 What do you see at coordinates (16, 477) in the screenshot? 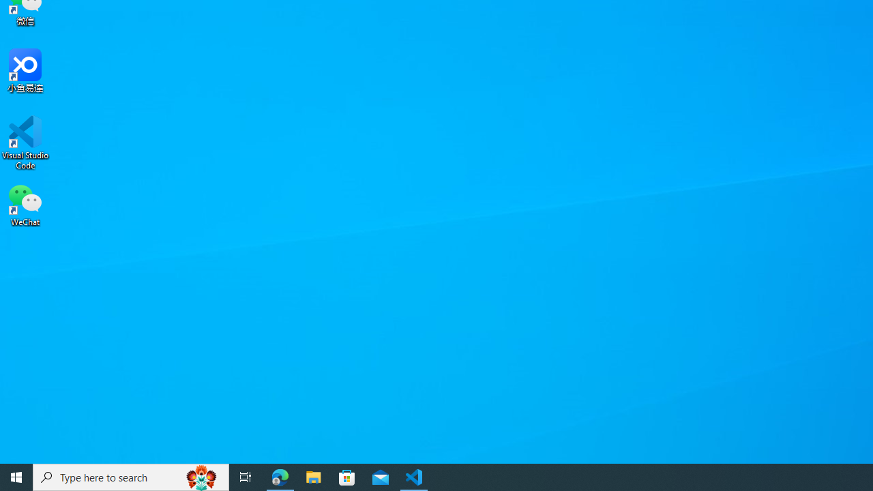
I see `Start` at bounding box center [16, 477].